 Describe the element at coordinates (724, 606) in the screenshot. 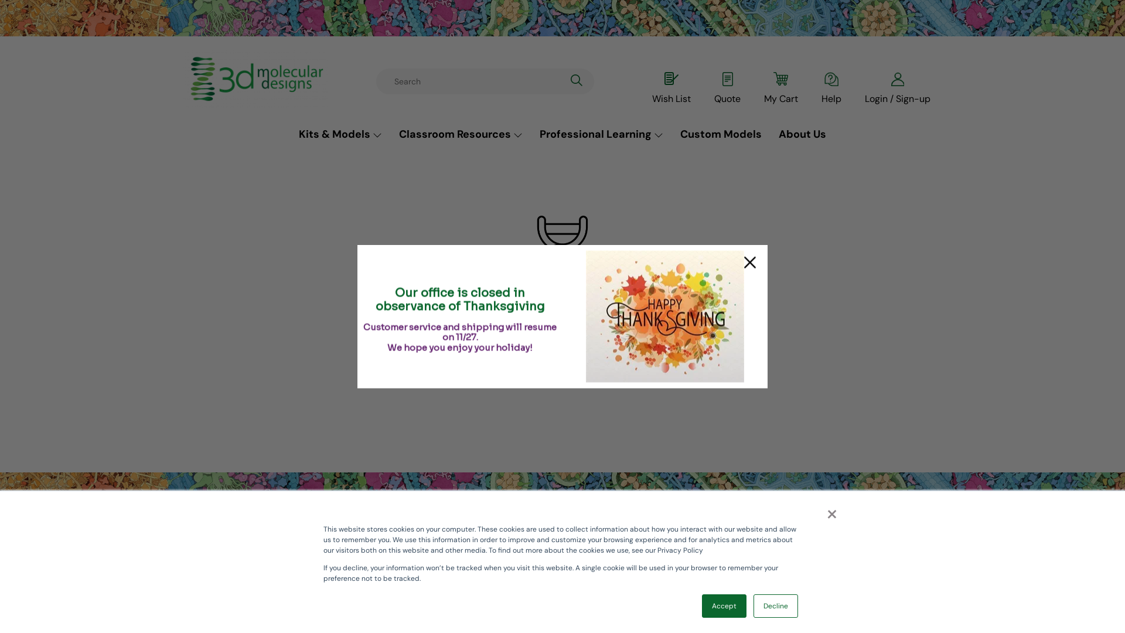

I see `Accept` at that location.